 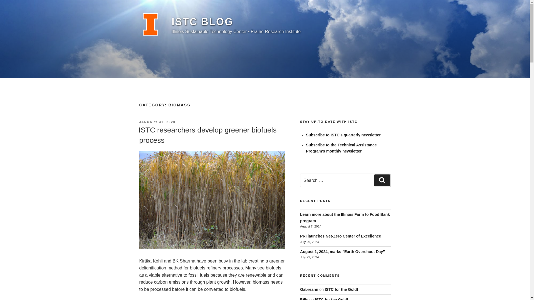 What do you see at coordinates (343, 135) in the screenshot?
I see `Subscribe to ISTC's quarterly newsletter` at bounding box center [343, 135].